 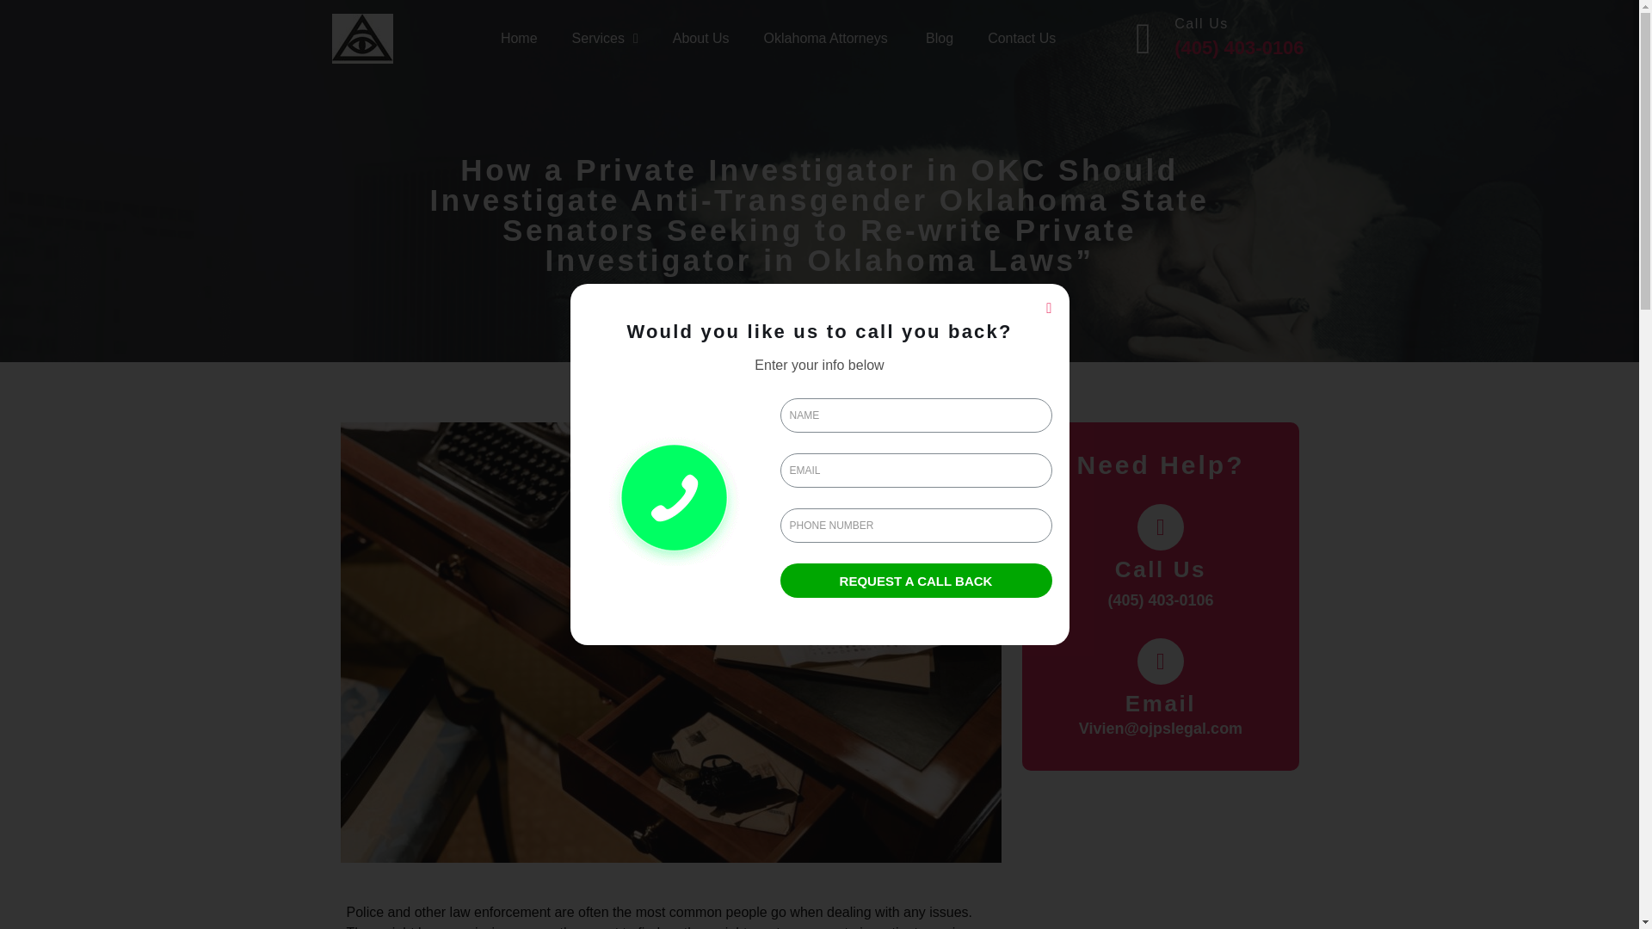 What do you see at coordinates (520, 38) in the screenshot?
I see `Home` at bounding box center [520, 38].